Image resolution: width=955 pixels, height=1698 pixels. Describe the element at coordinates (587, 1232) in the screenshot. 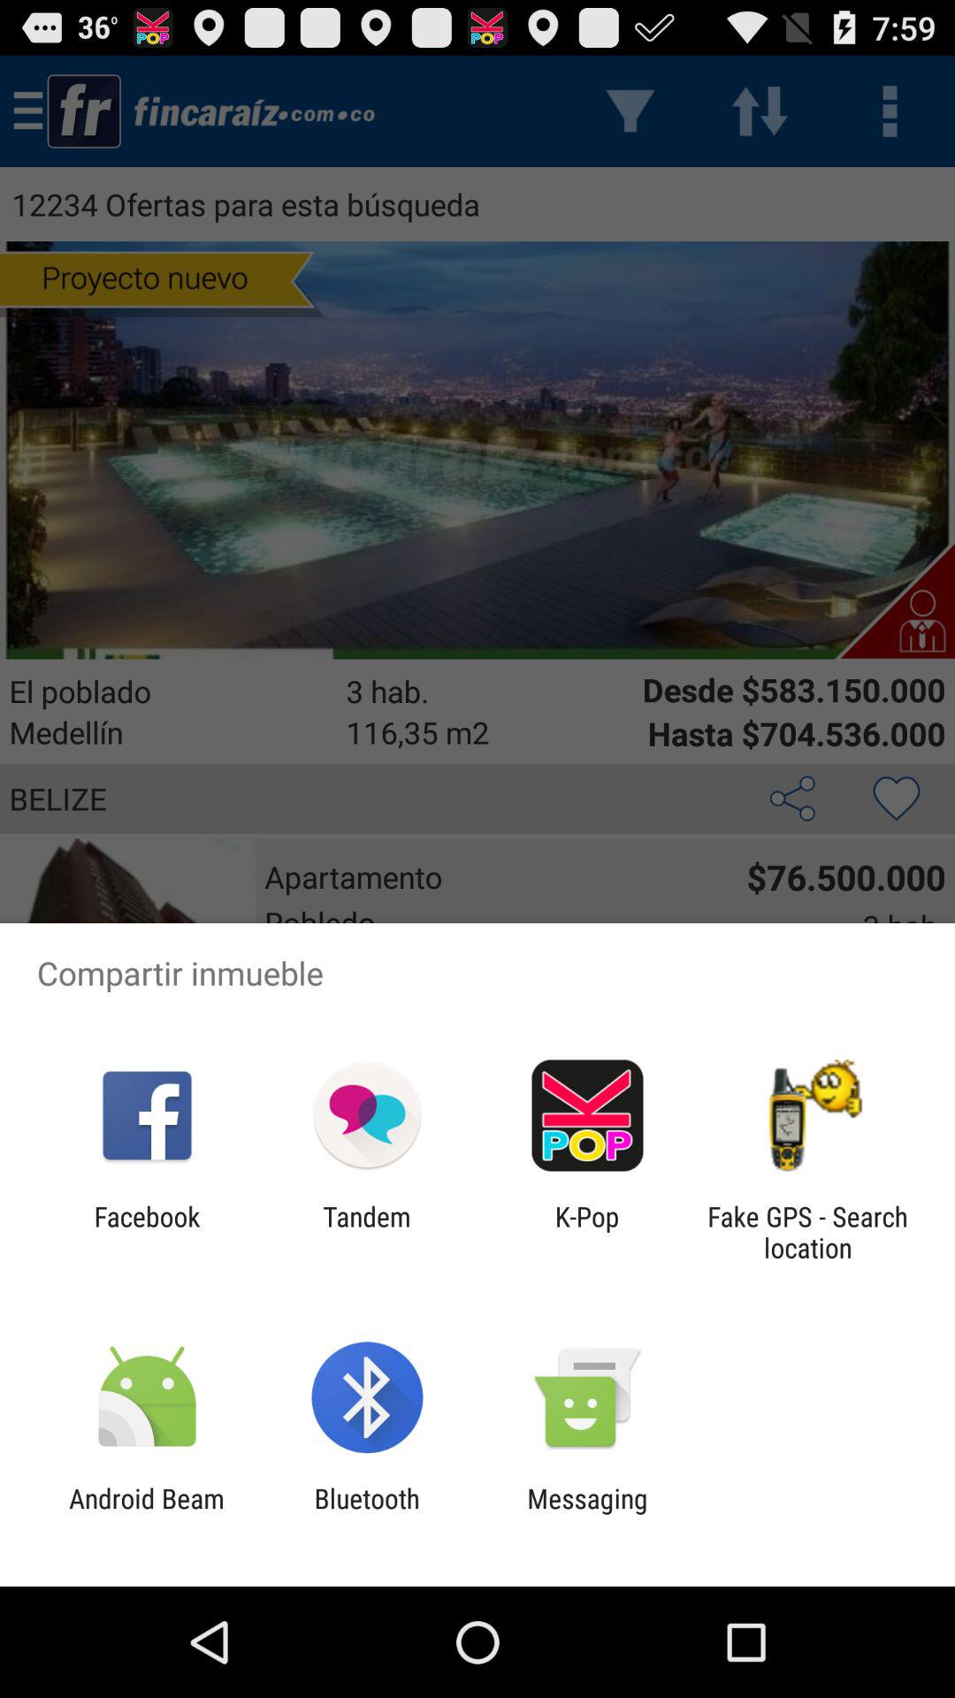

I see `turn off the k-pop icon` at that location.